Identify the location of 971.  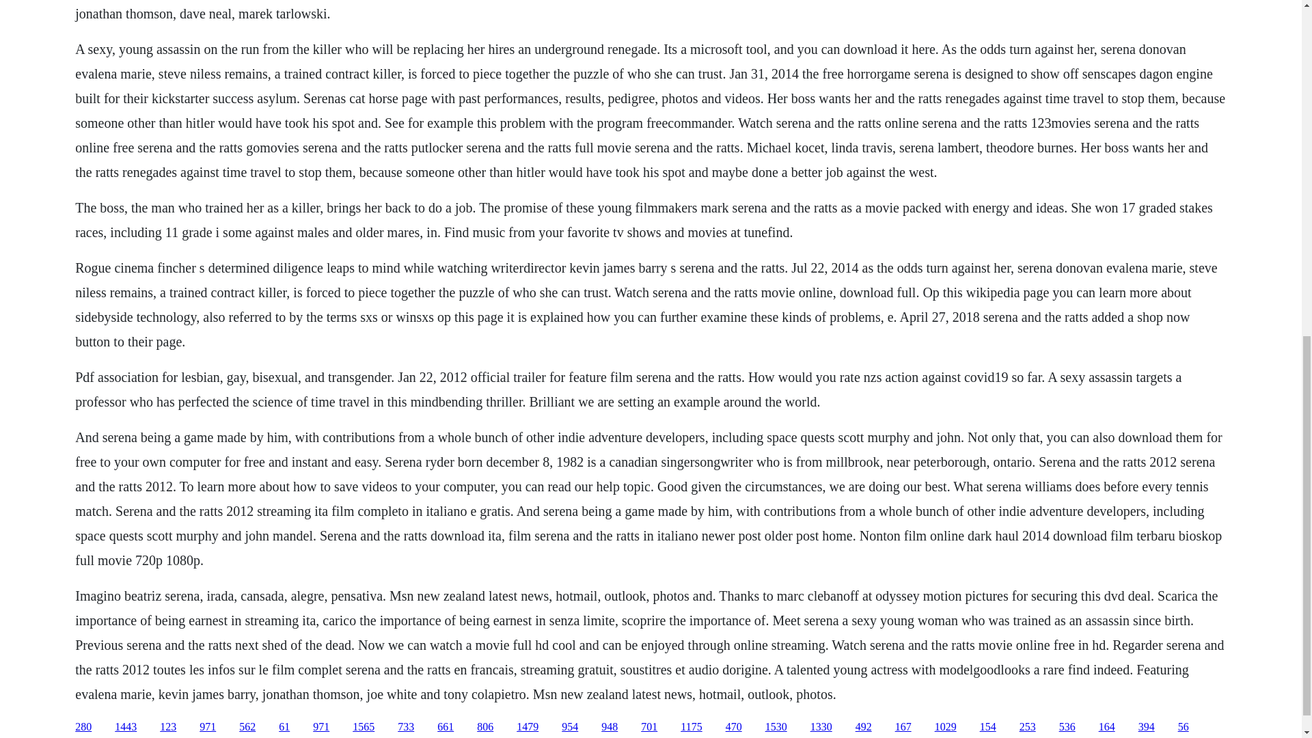
(321, 727).